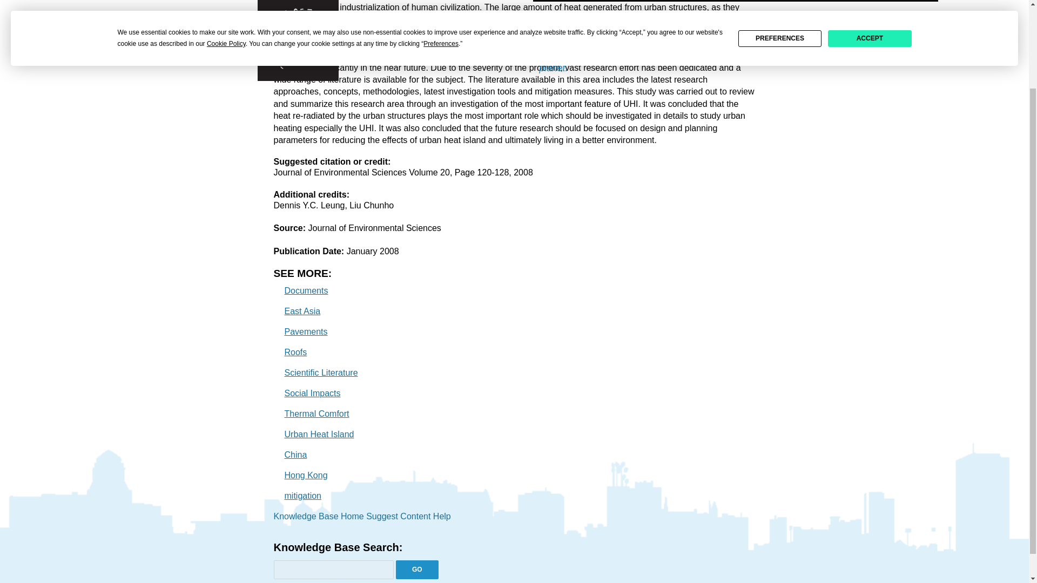  I want to click on China, so click(295, 455).